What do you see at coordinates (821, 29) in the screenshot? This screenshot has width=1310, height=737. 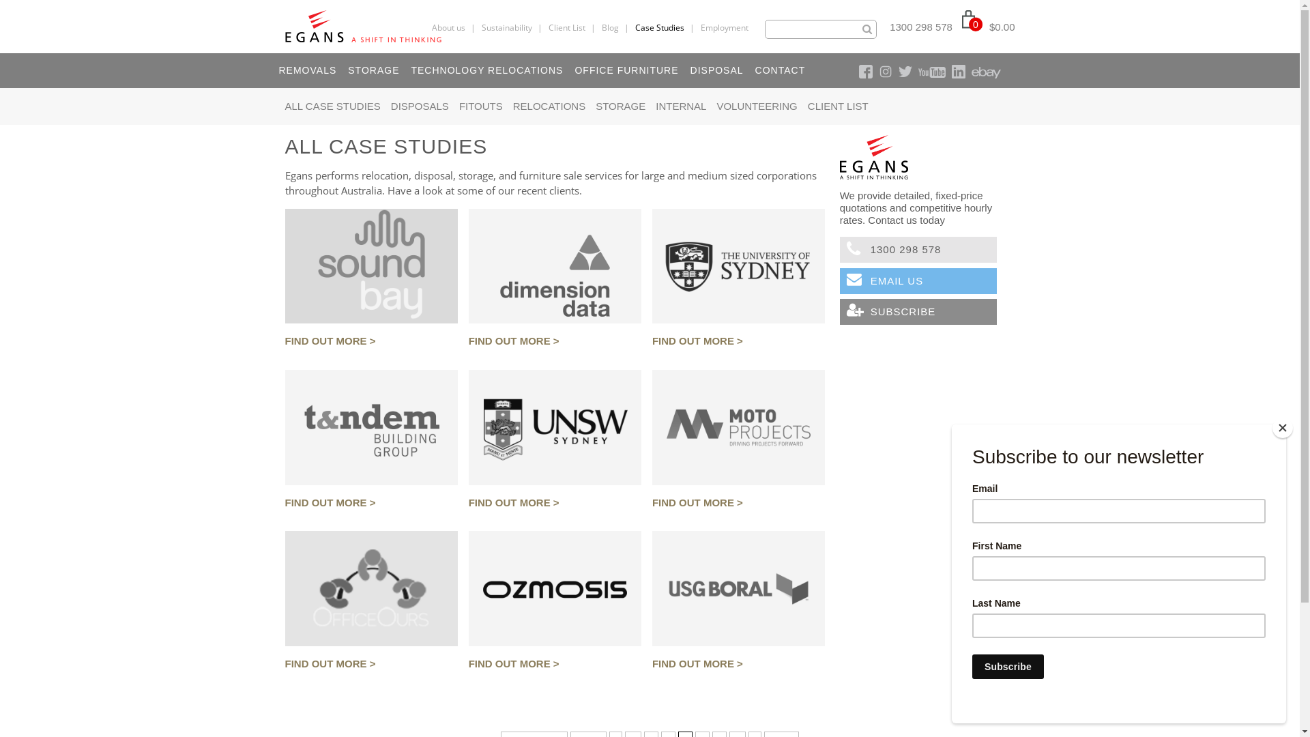 I see `Search for:` at bounding box center [821, 29].